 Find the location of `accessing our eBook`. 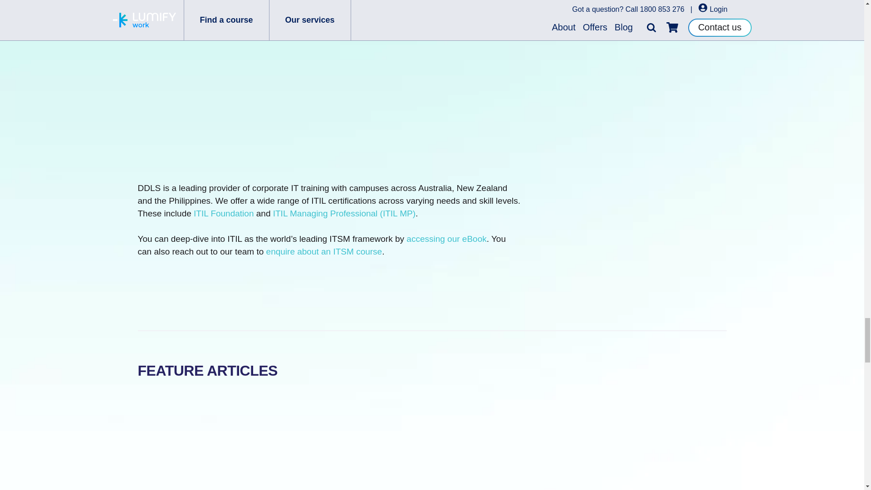

accessing our eBook is located at coordinates (446, 239).